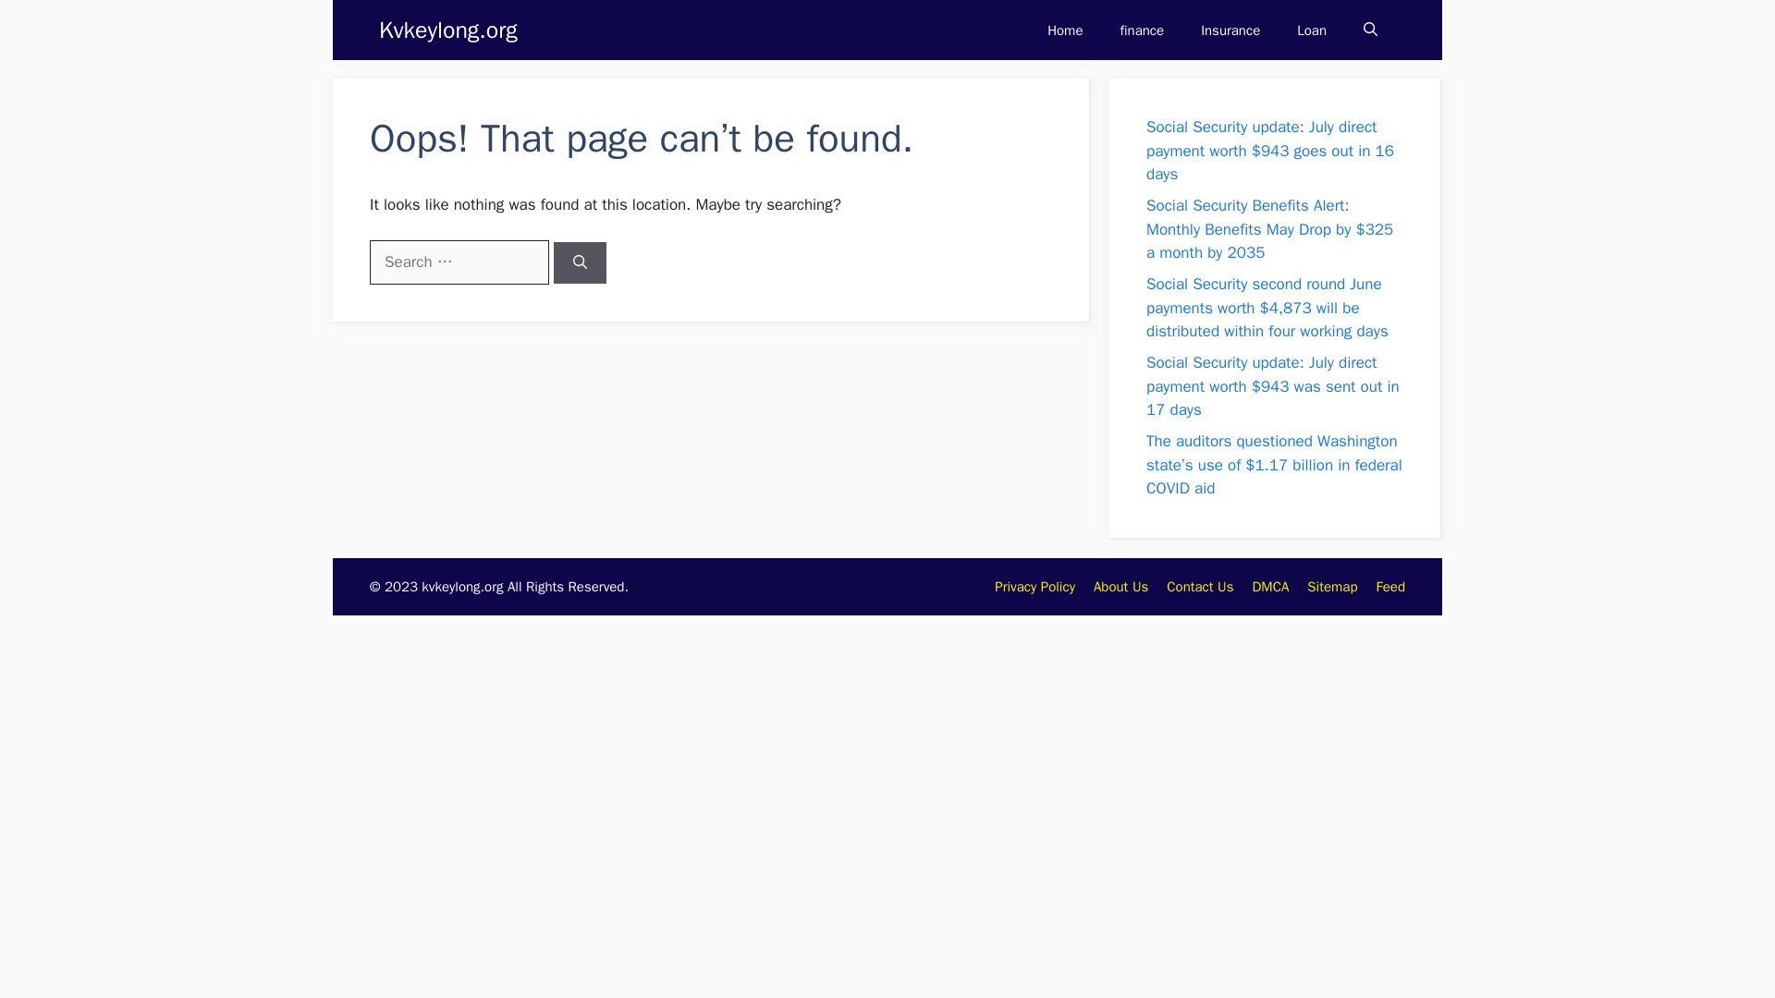  Describe the element at coordinates (1331, 586) in the screenshot. I see `Sitemap` at that location.